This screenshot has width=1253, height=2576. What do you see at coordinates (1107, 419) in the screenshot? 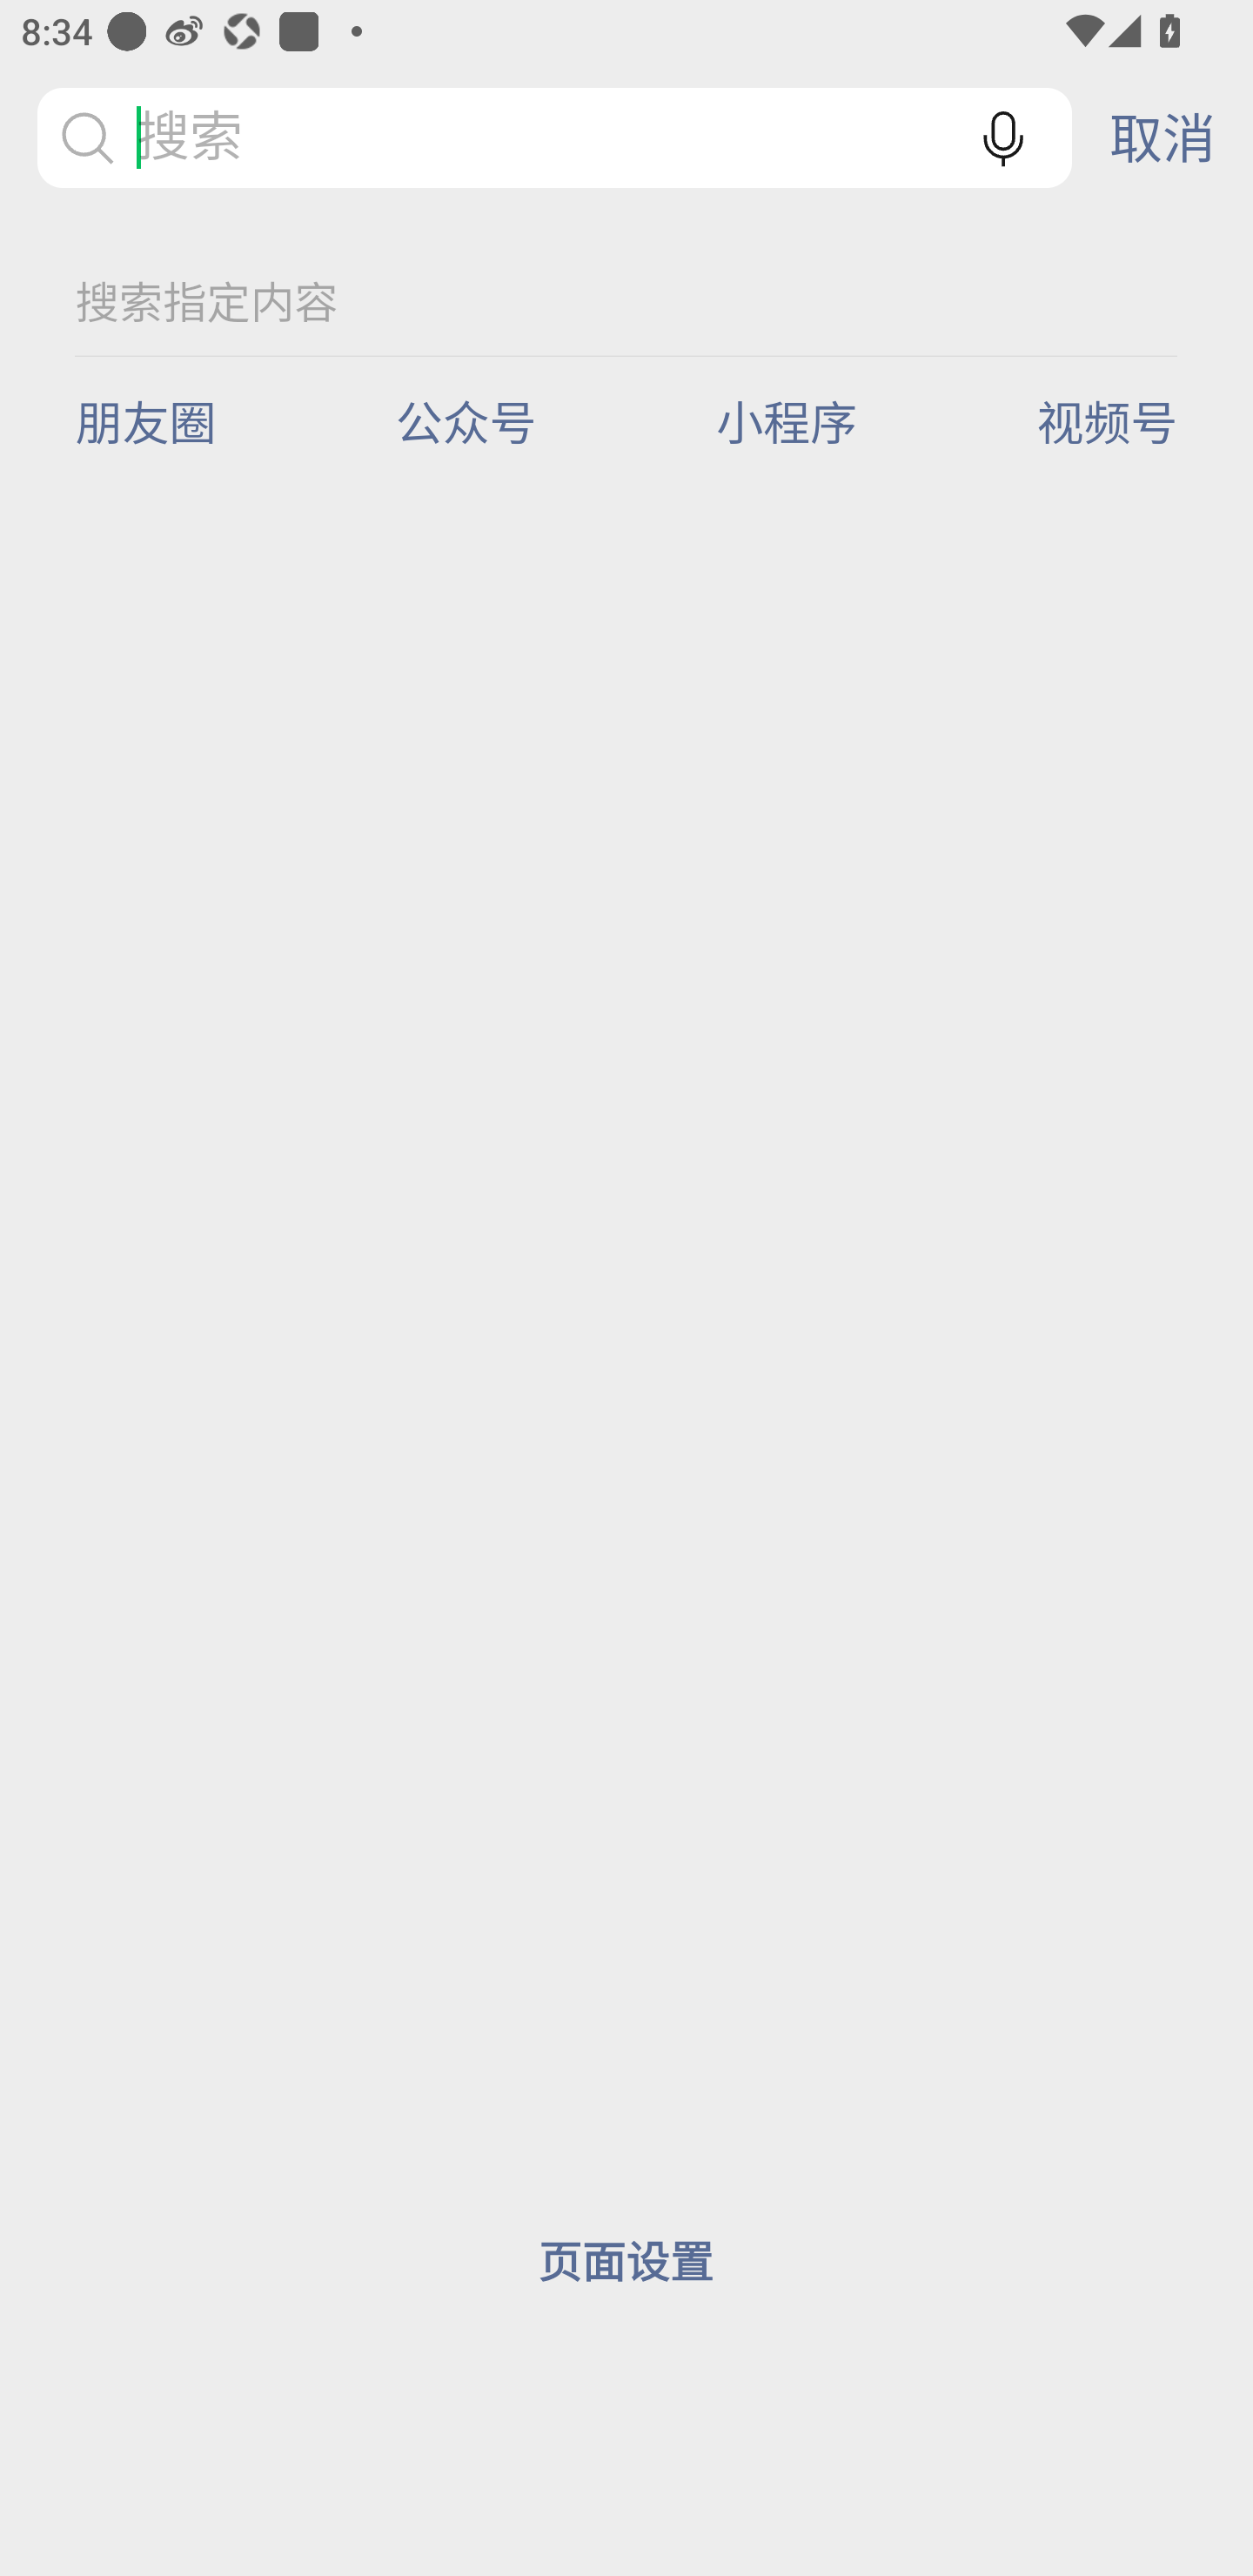
I see `视频号` at bounding box center [1107, 419].